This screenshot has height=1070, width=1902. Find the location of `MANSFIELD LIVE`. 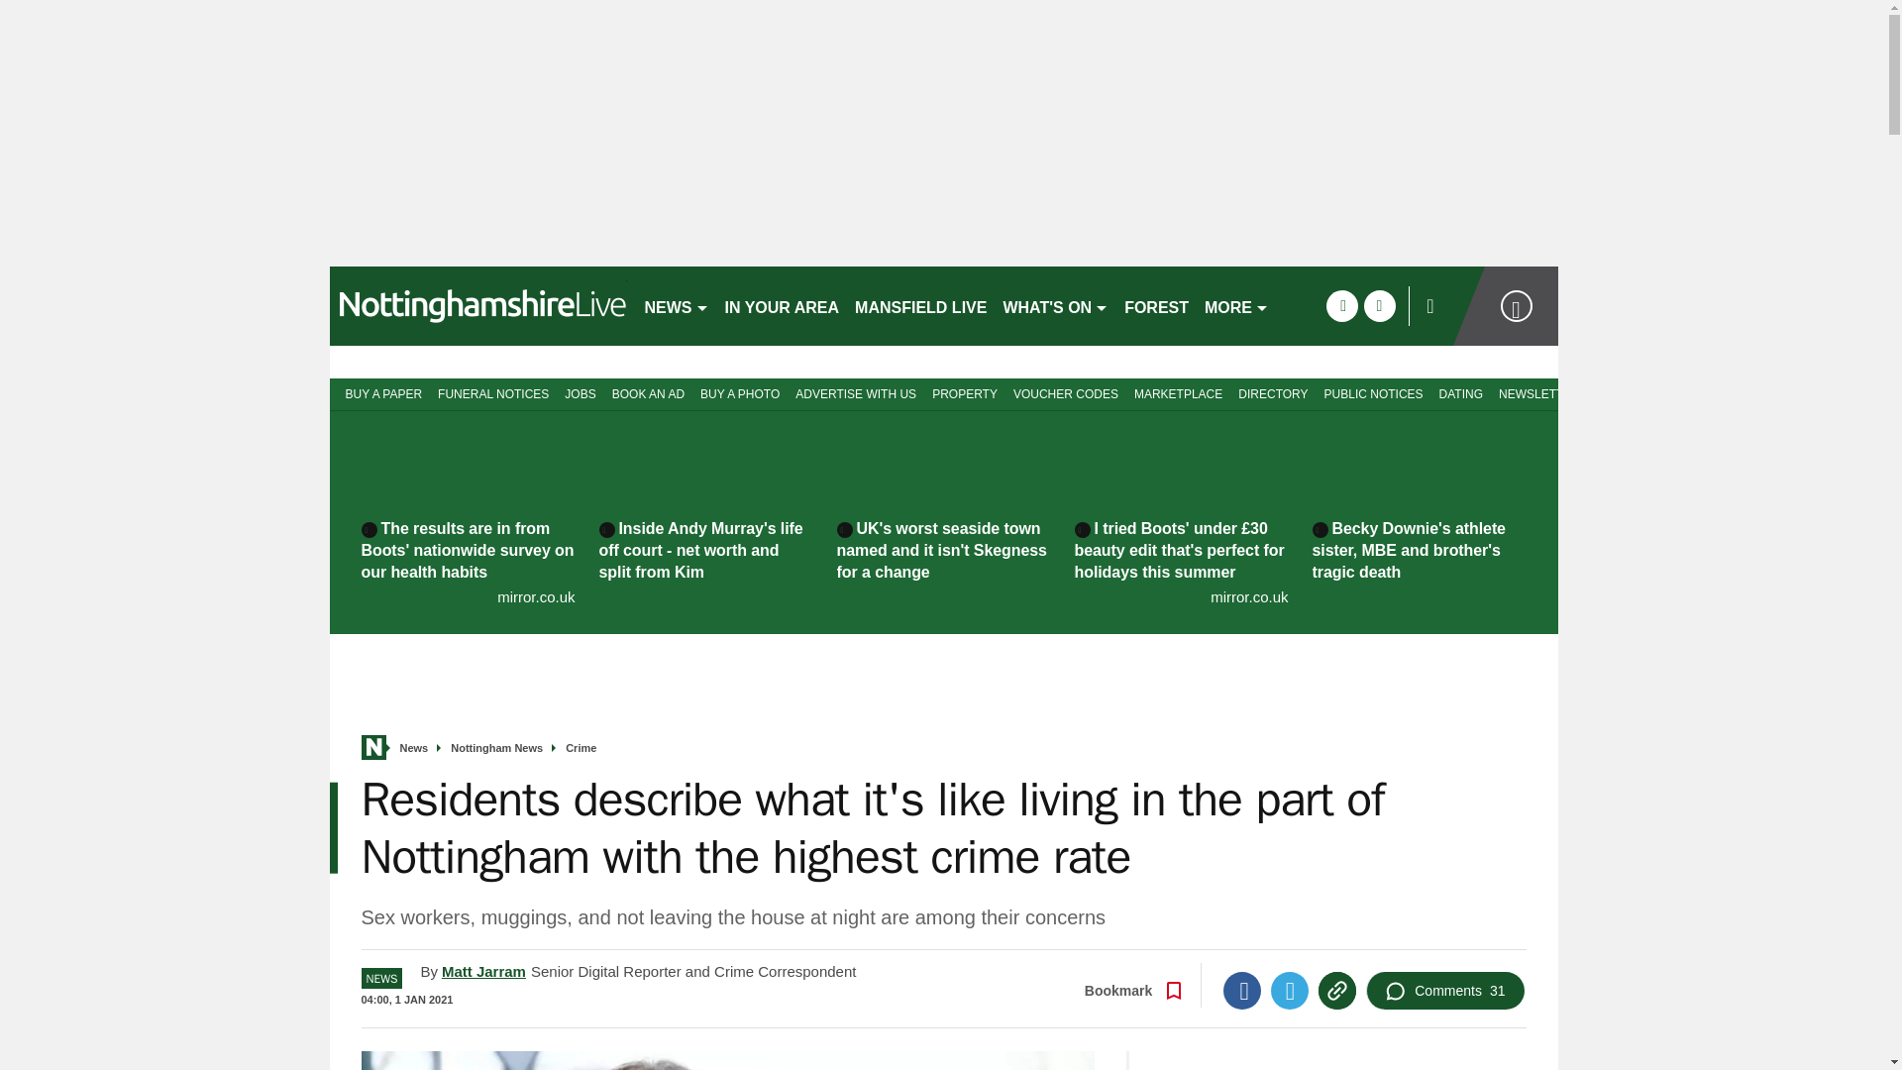

MANSFIELD LIVE is located at coordinates (920, 305).